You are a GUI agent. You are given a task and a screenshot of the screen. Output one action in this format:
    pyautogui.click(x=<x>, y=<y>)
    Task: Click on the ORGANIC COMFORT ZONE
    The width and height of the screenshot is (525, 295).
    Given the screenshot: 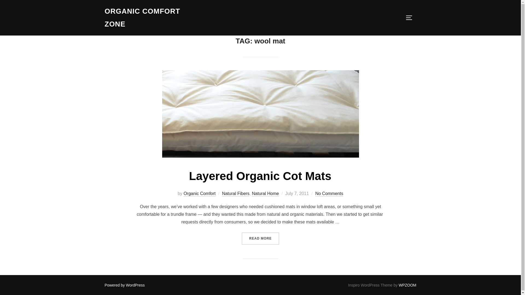 What is the action you would take?
    pyautogui.click(x=152, y=18)
    